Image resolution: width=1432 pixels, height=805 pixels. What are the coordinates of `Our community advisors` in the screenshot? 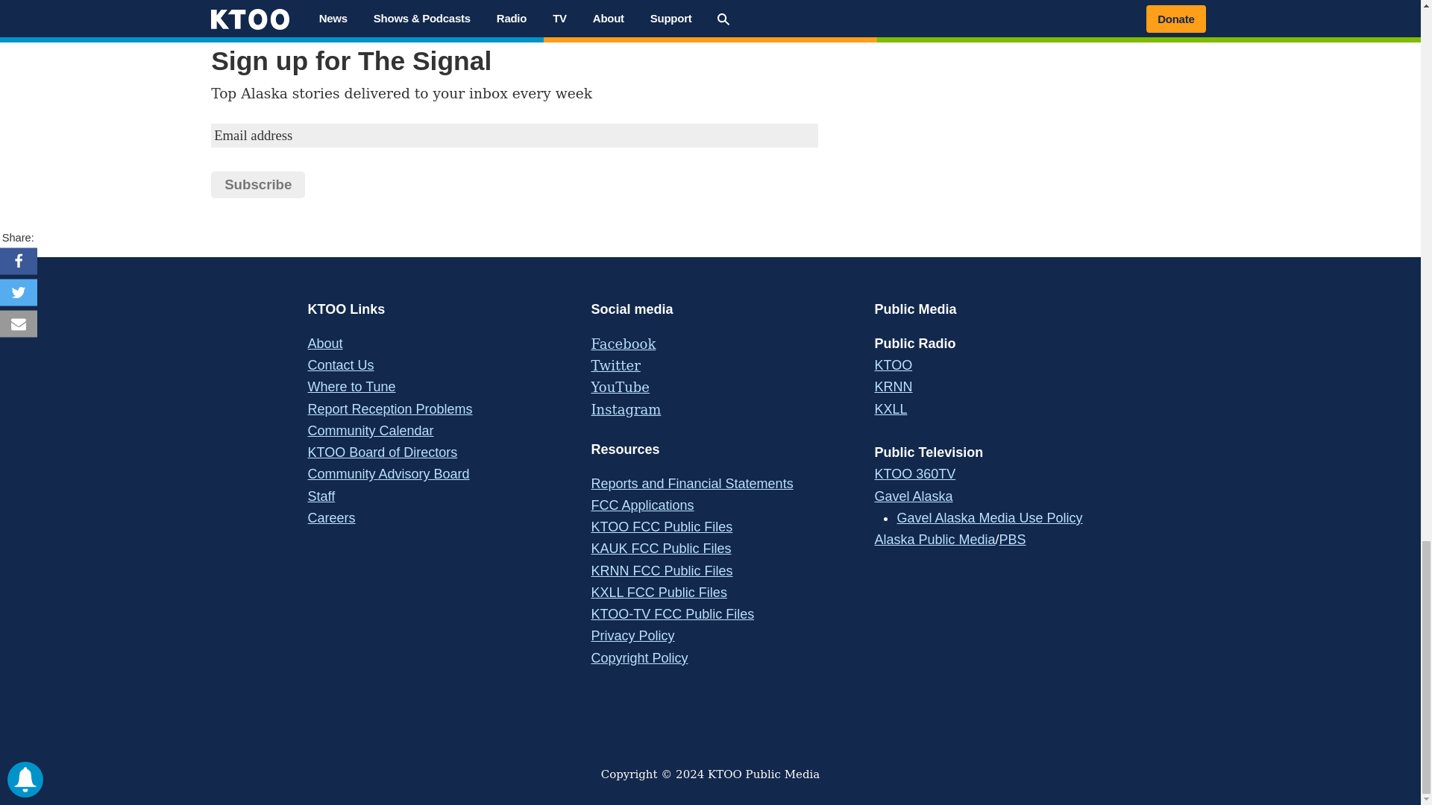 It's located at (388, 474).